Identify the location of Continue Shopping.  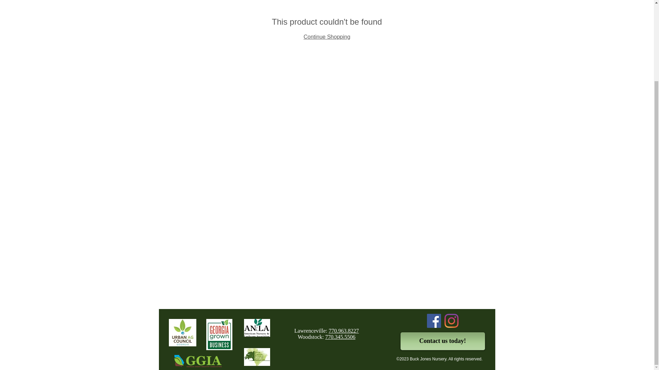
(326, 37).